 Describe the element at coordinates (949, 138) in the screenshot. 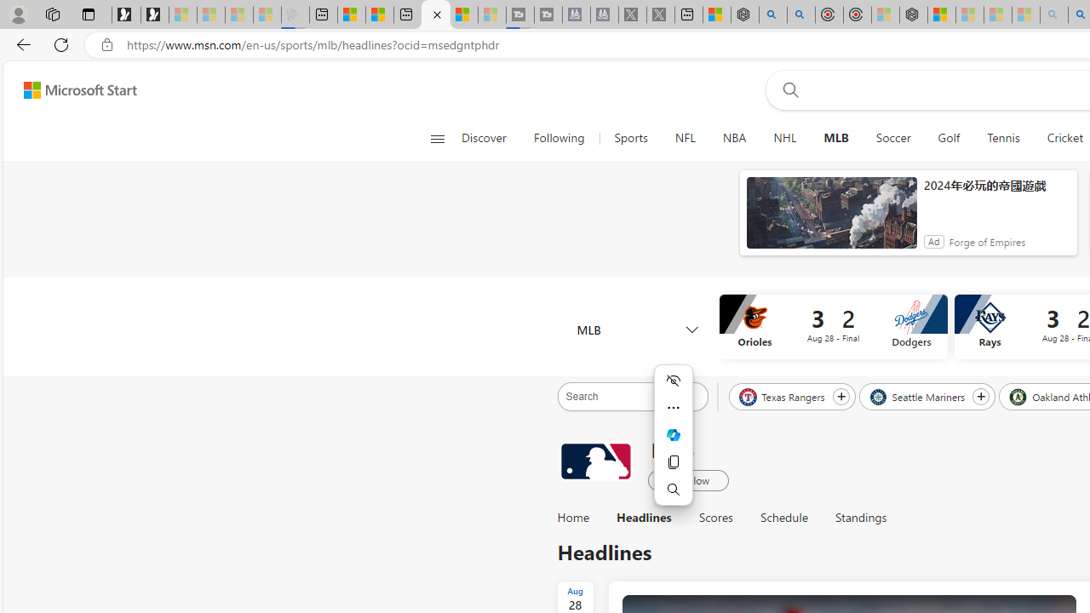

I see `Golf` at that location.